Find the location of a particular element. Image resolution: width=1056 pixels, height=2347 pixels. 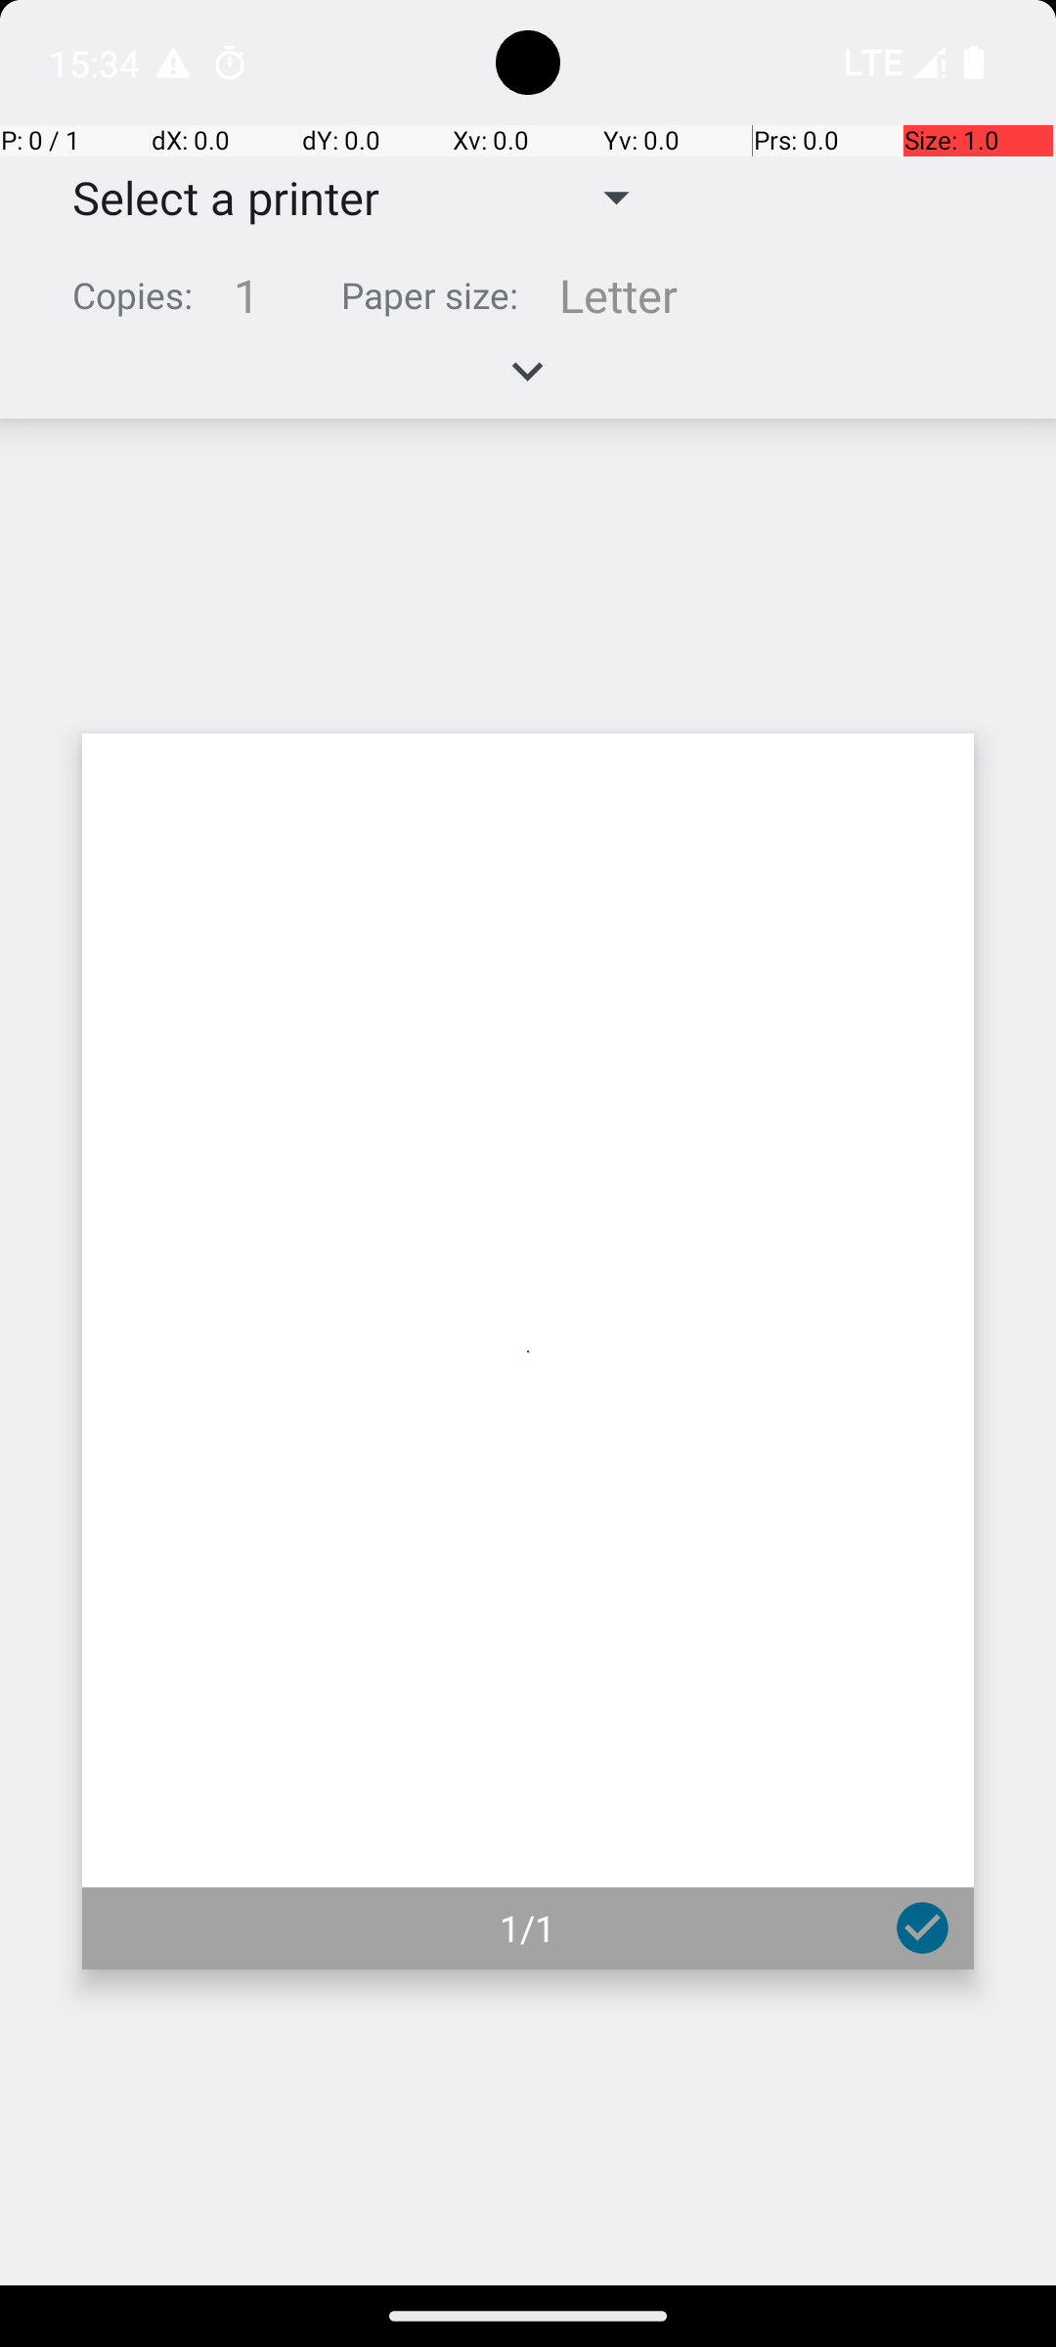

Copies: is located at coordinates (133, 295).